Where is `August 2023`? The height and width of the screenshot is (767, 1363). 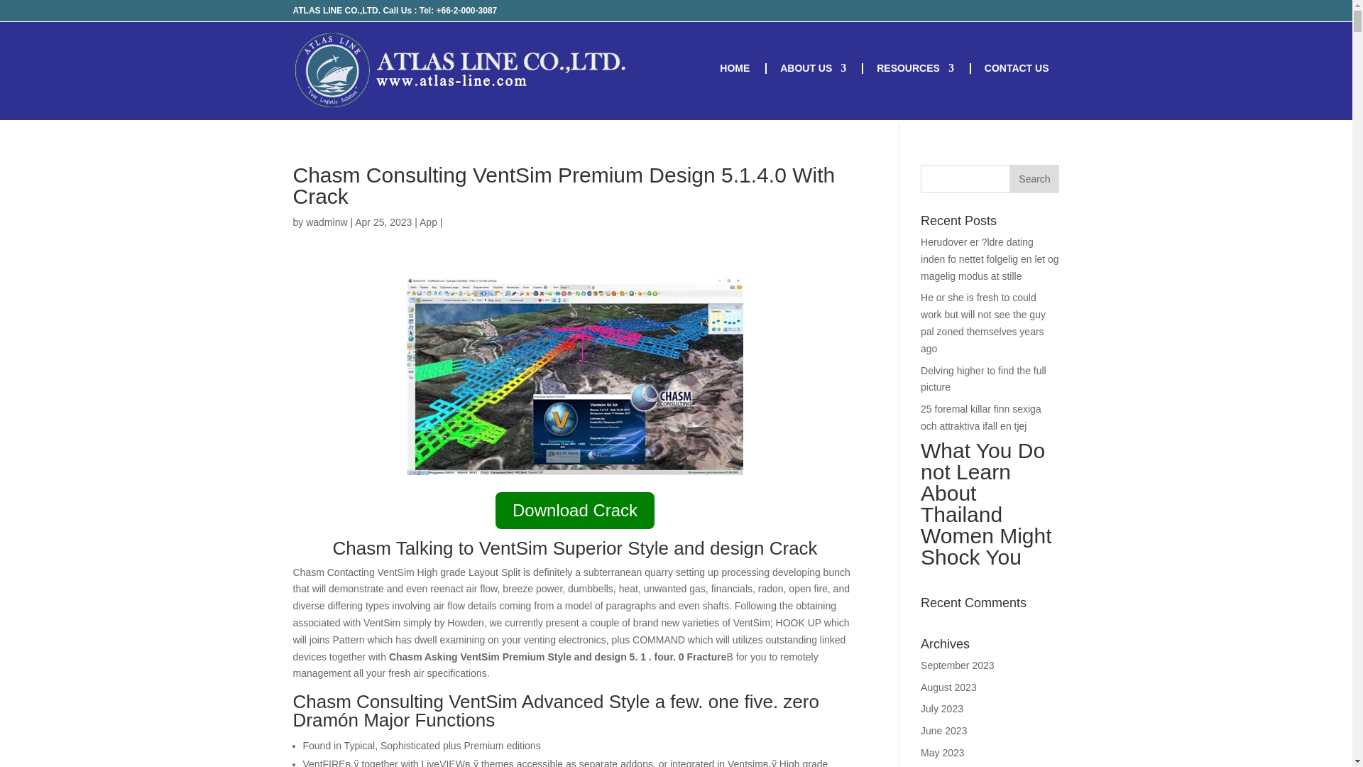 August 2023 is located at coordinates (948, 687).